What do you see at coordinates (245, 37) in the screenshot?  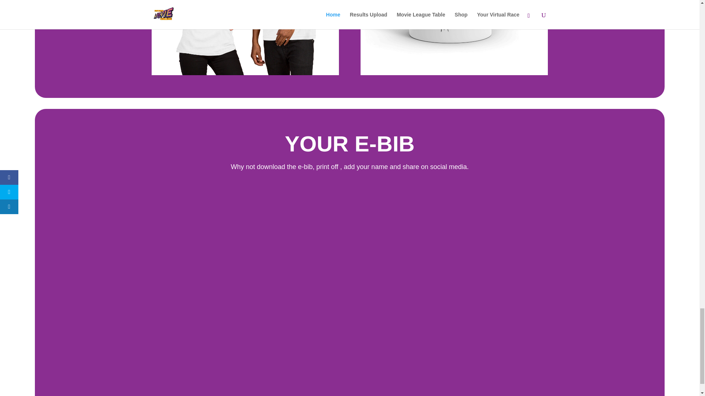 I see `unisex-premium-t-shirt-white-front-60e2df926a43e.jpg` at bounding box center [245, 37].